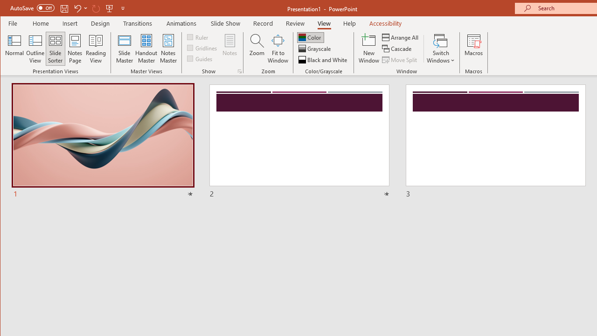 The image size is (597, 336). I want to click on Arrange All, so click(401, 37).